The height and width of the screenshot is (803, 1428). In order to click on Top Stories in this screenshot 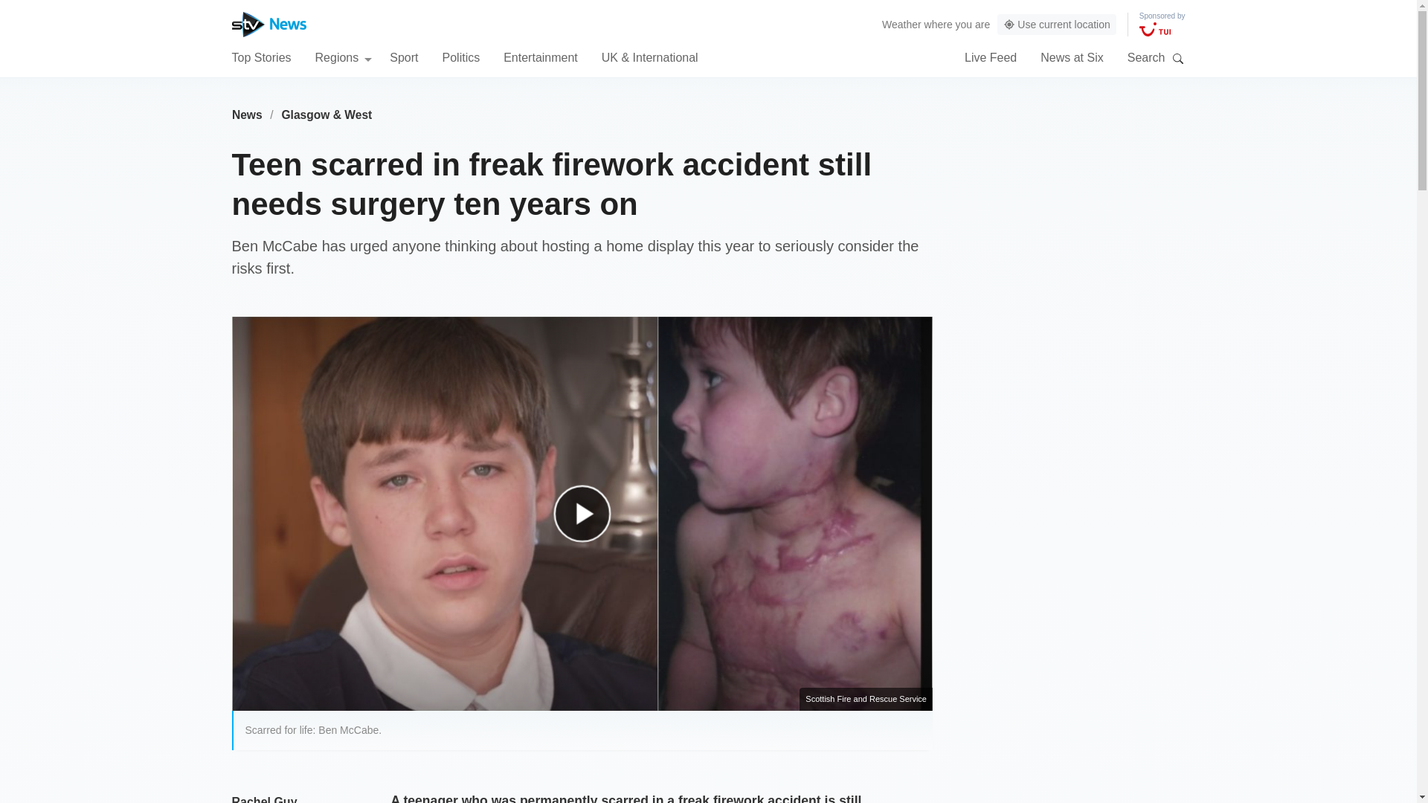, I will do `click(261, 57)`.